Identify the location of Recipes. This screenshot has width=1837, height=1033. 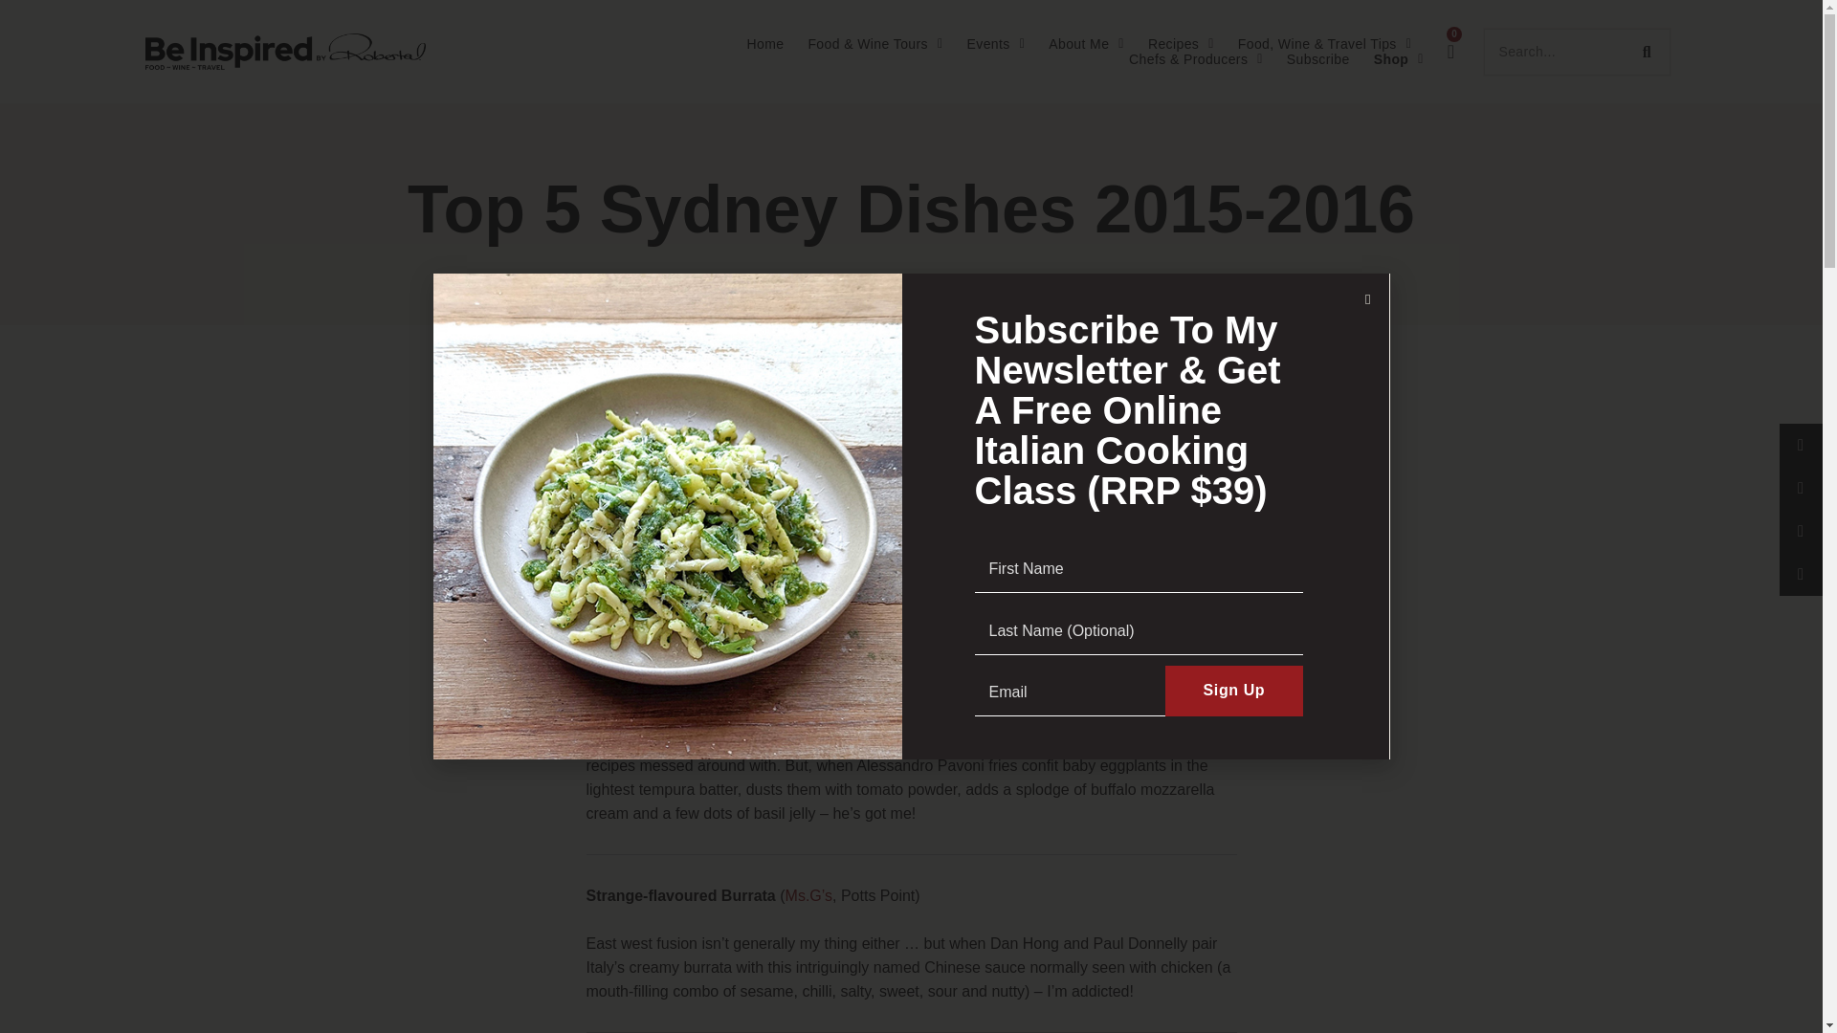
(1181, 44).